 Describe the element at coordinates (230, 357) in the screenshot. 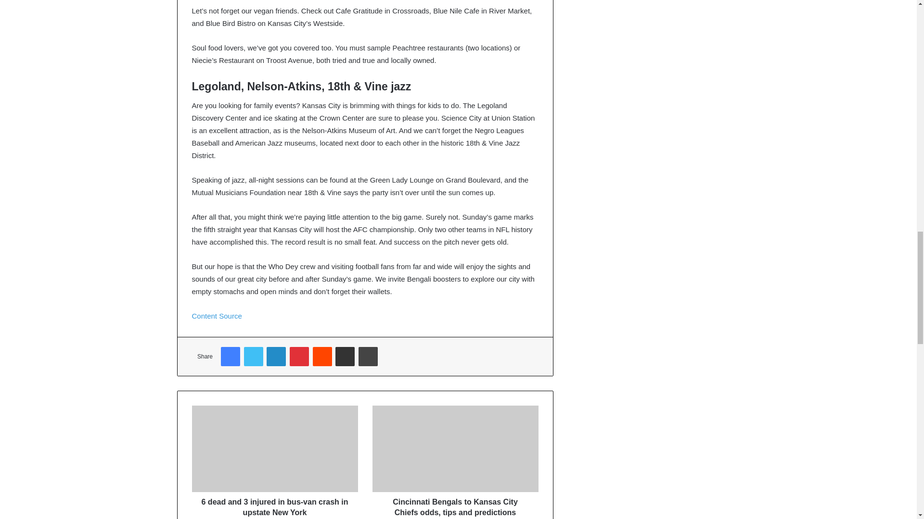

I see `Facebook` at that location.